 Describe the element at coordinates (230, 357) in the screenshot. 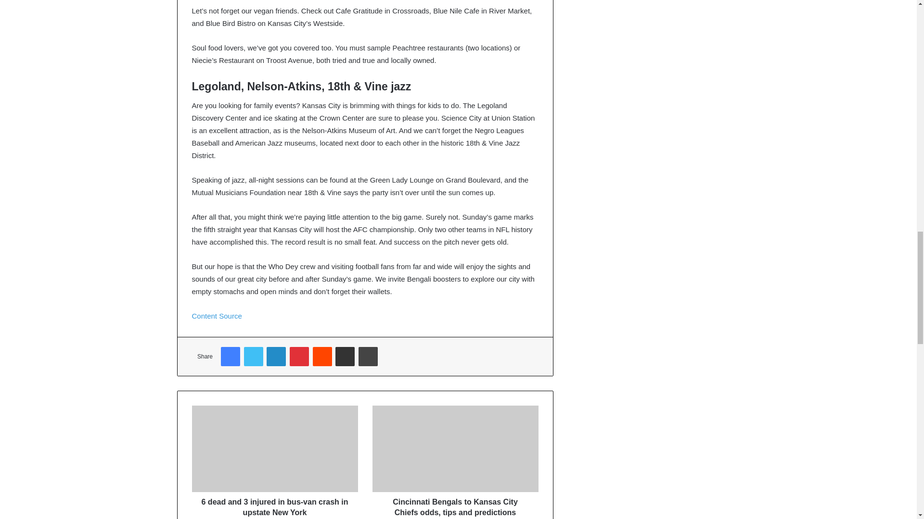

I see `Facebook` at that location.